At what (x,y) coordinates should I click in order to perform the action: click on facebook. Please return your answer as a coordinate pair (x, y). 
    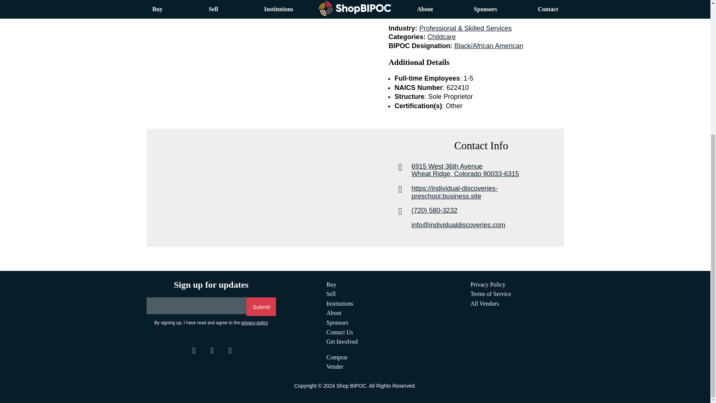
    Looking at the image, I should click on (337, 357).